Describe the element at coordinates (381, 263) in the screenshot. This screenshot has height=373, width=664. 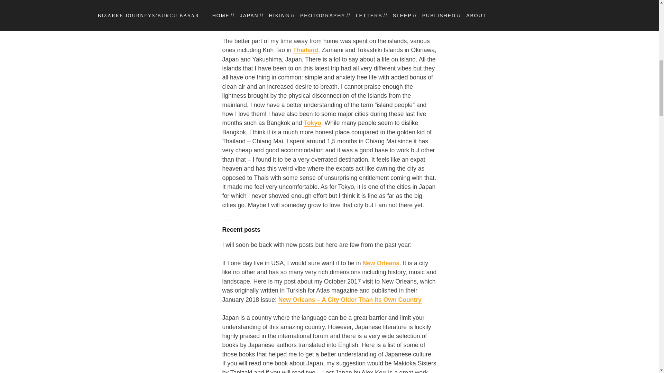
I see `New Orleans` at that location.